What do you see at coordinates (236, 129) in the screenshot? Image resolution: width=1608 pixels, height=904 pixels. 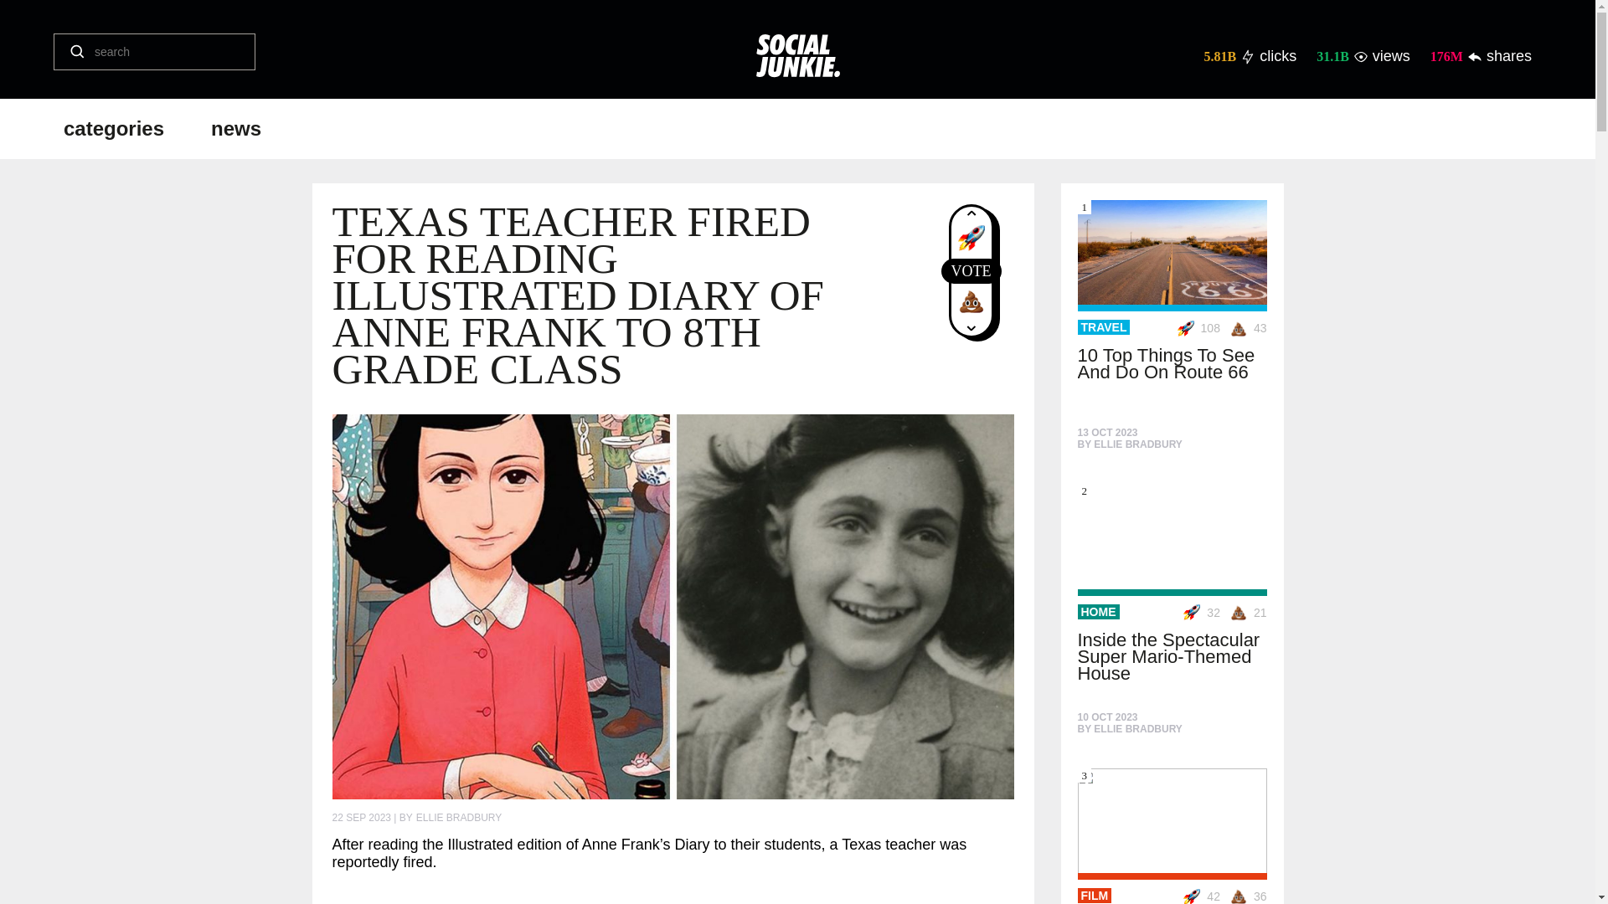 I see `news` at bounding box center [236, 129].